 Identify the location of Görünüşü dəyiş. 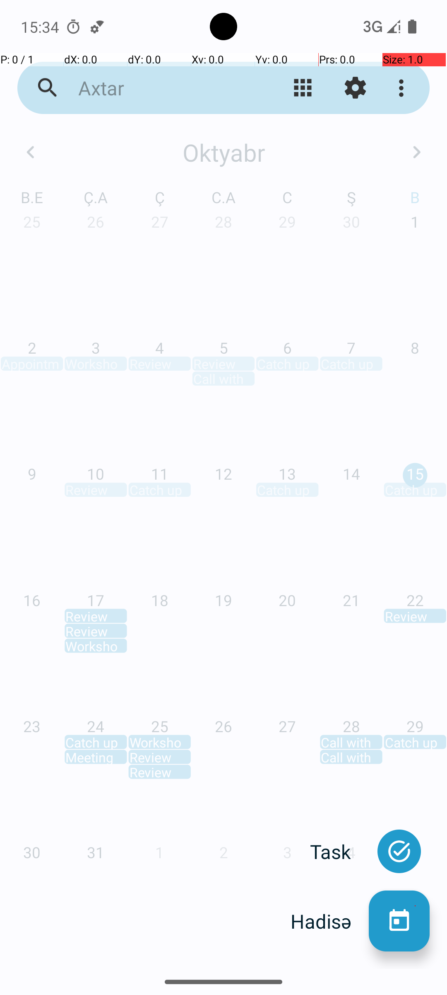
(303, 88).